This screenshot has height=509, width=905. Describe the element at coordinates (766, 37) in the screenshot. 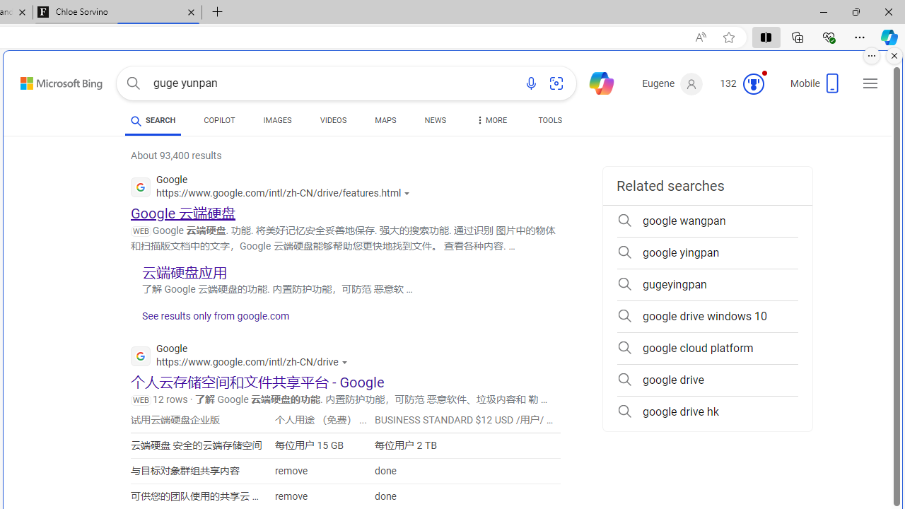

I see `Split screen` at that location.